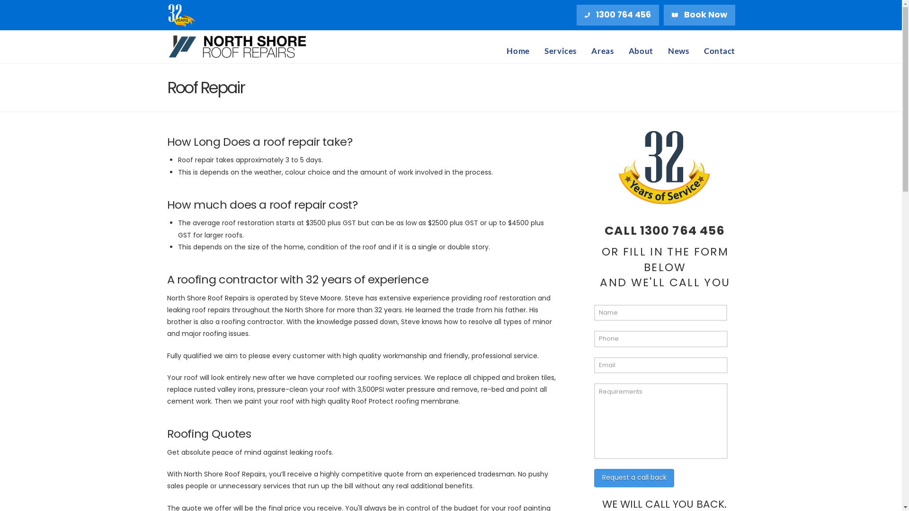  What do you see at coordinates (678, 47) in the screenshot?
I see `News` at bounding box center [678, 47].